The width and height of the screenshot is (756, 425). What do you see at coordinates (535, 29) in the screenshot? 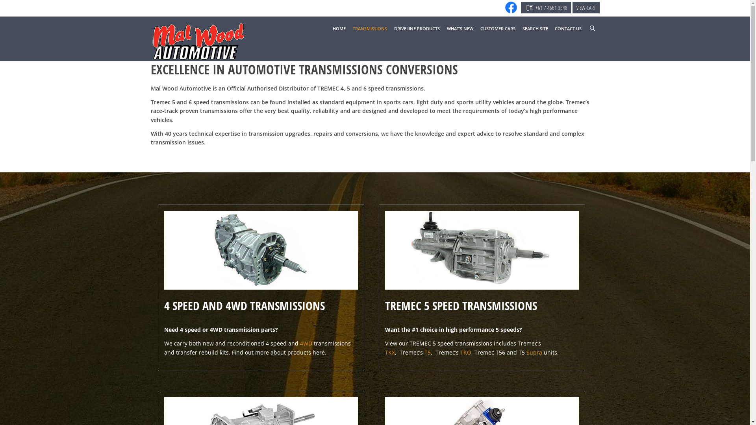
I see `SEARCH SITE` at bounding box center [535, 29].